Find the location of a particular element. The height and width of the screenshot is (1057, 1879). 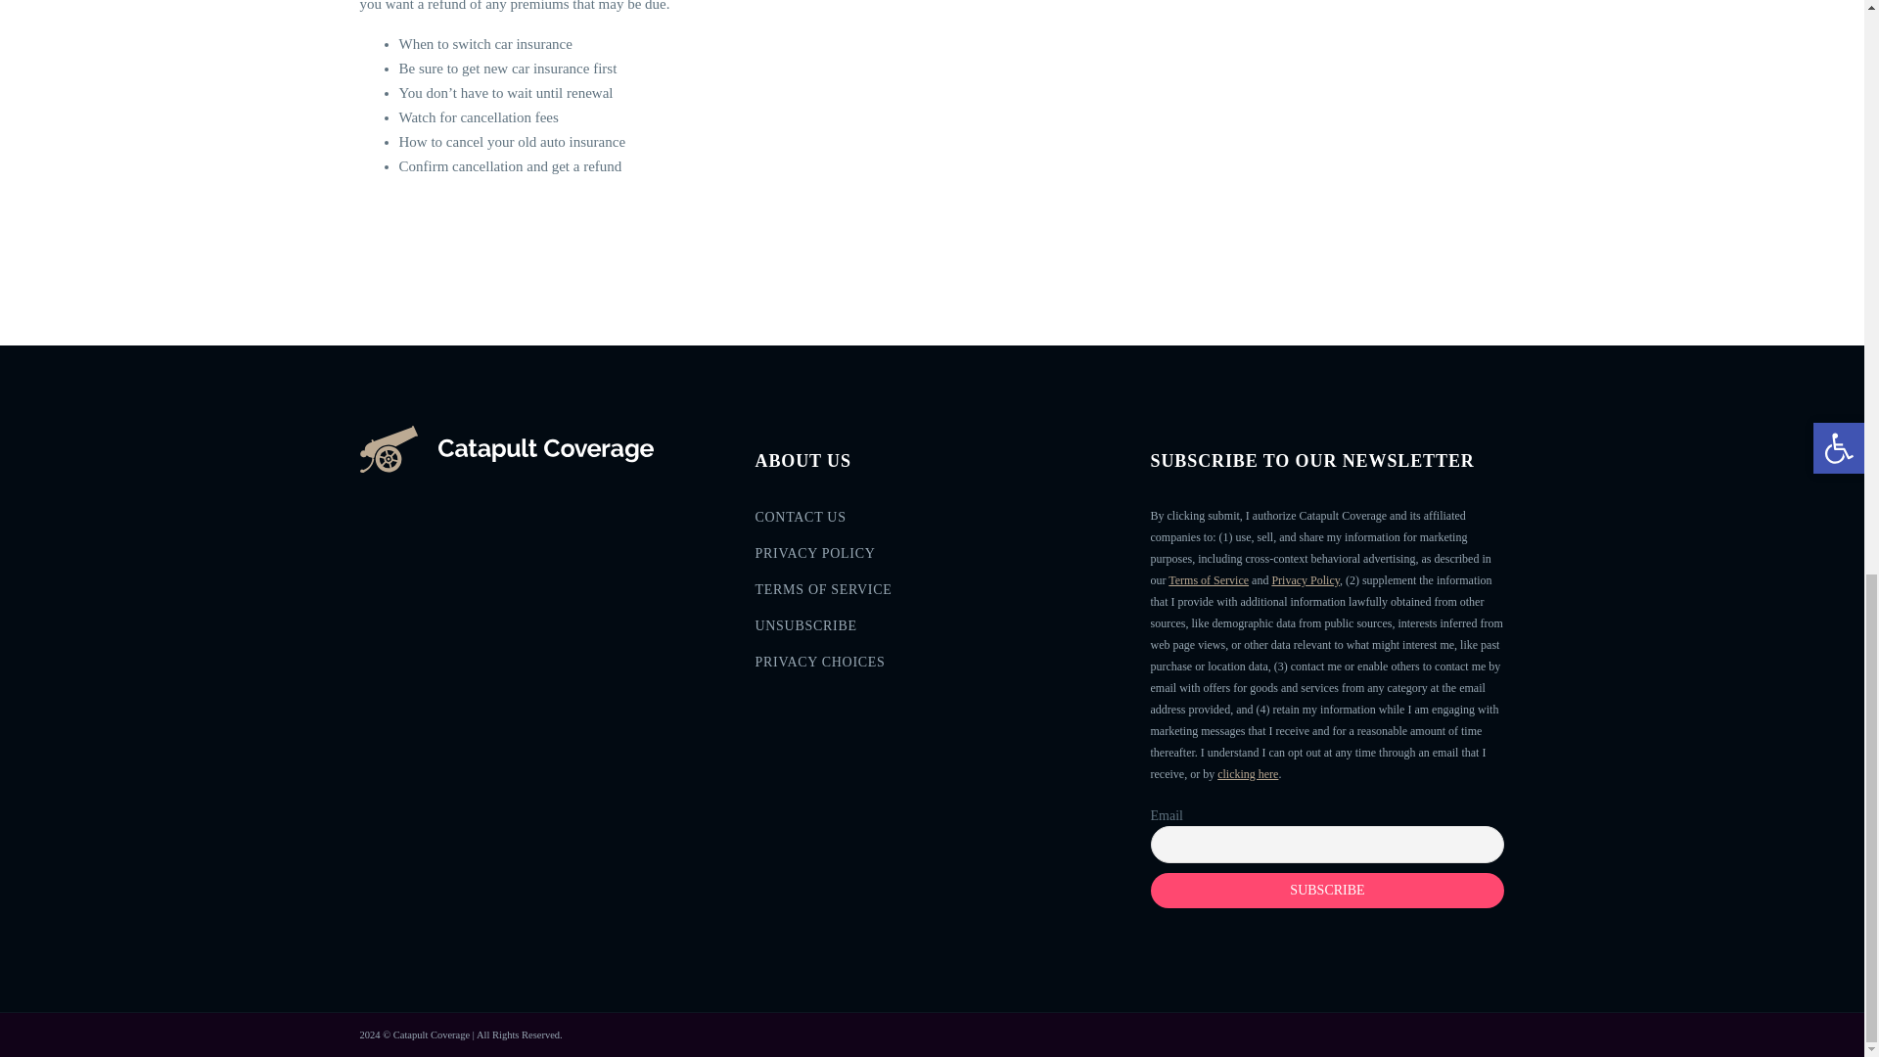

CONTACT US is located at coordinates (932, 523).